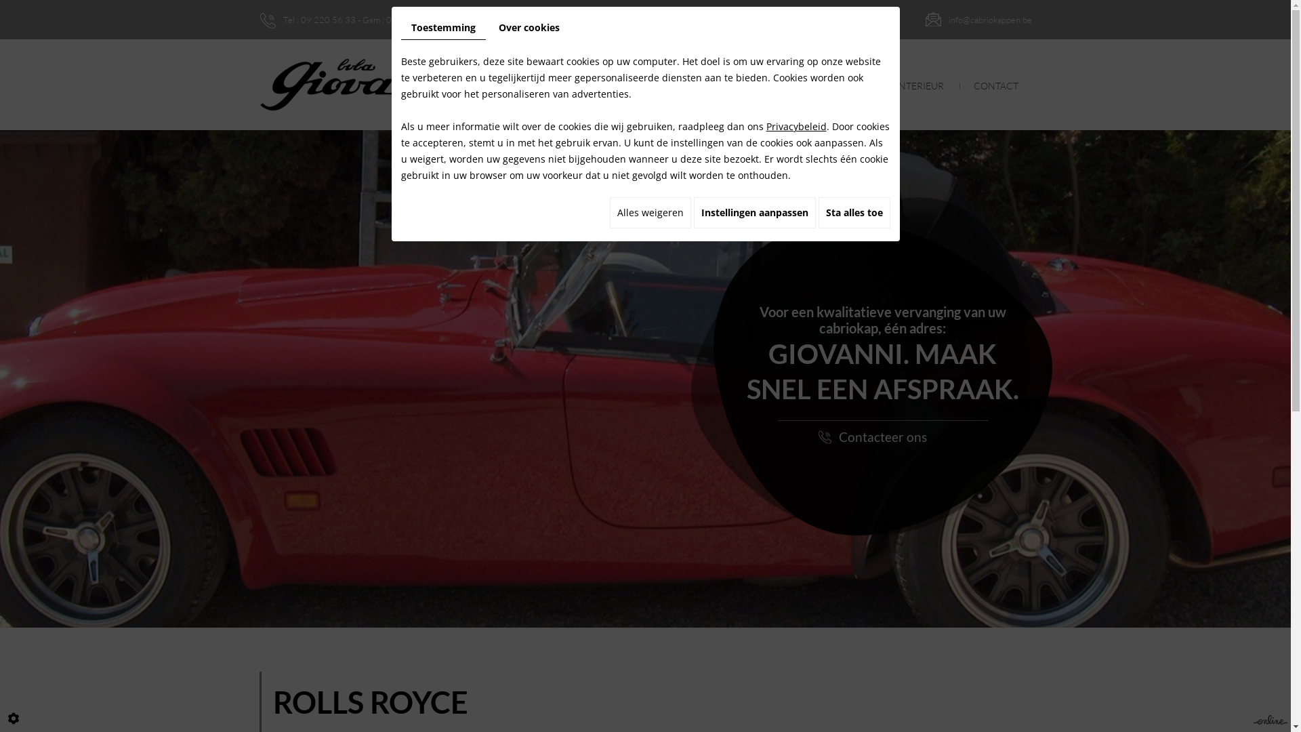 The height and width of the screenshot is (732, 1301). What do you see at coordinates (809, 86) in the screenshot?
I see `CABRIOKAPPEN OP MAAT` at bounding box center [809, 86].